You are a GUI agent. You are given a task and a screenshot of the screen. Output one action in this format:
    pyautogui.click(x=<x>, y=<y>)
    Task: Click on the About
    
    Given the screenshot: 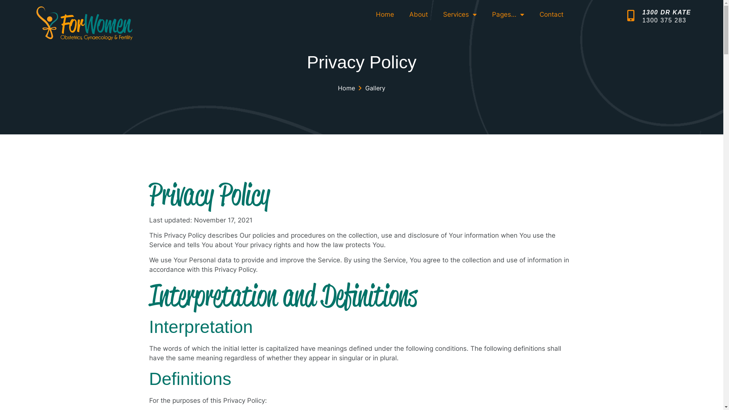 What is the action you would take?
    pyautogui.click(x=418, y=14)
    